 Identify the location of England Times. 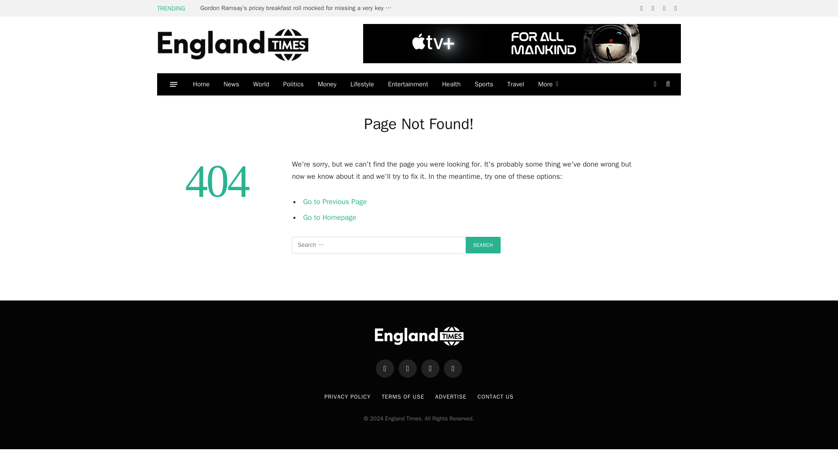
(246, 45).